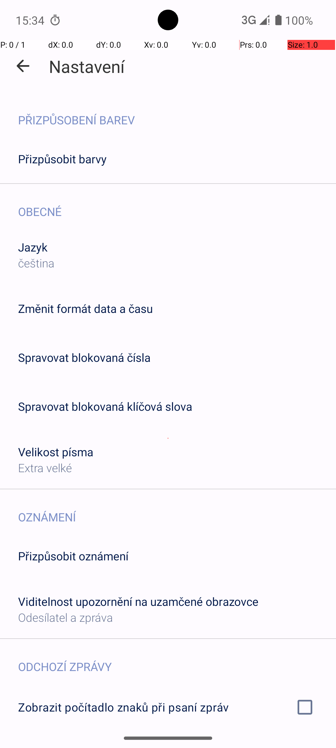 This screenshot has height=748, width=336. Describe the element at coordinates (177, 113) in the screenshot. I see `PŘIZPŮSOBENÍ BAREV` at that location.